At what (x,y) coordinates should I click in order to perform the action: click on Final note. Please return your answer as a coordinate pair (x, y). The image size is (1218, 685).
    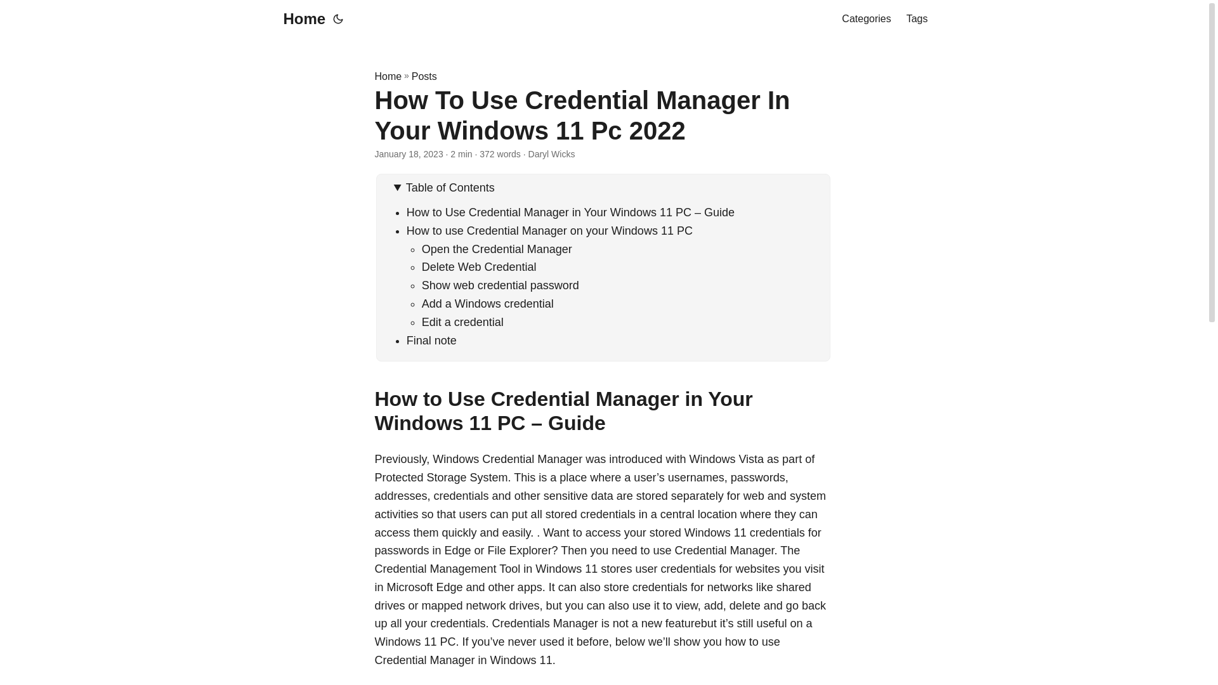
    Looking at the image, I should click on (431, 340).